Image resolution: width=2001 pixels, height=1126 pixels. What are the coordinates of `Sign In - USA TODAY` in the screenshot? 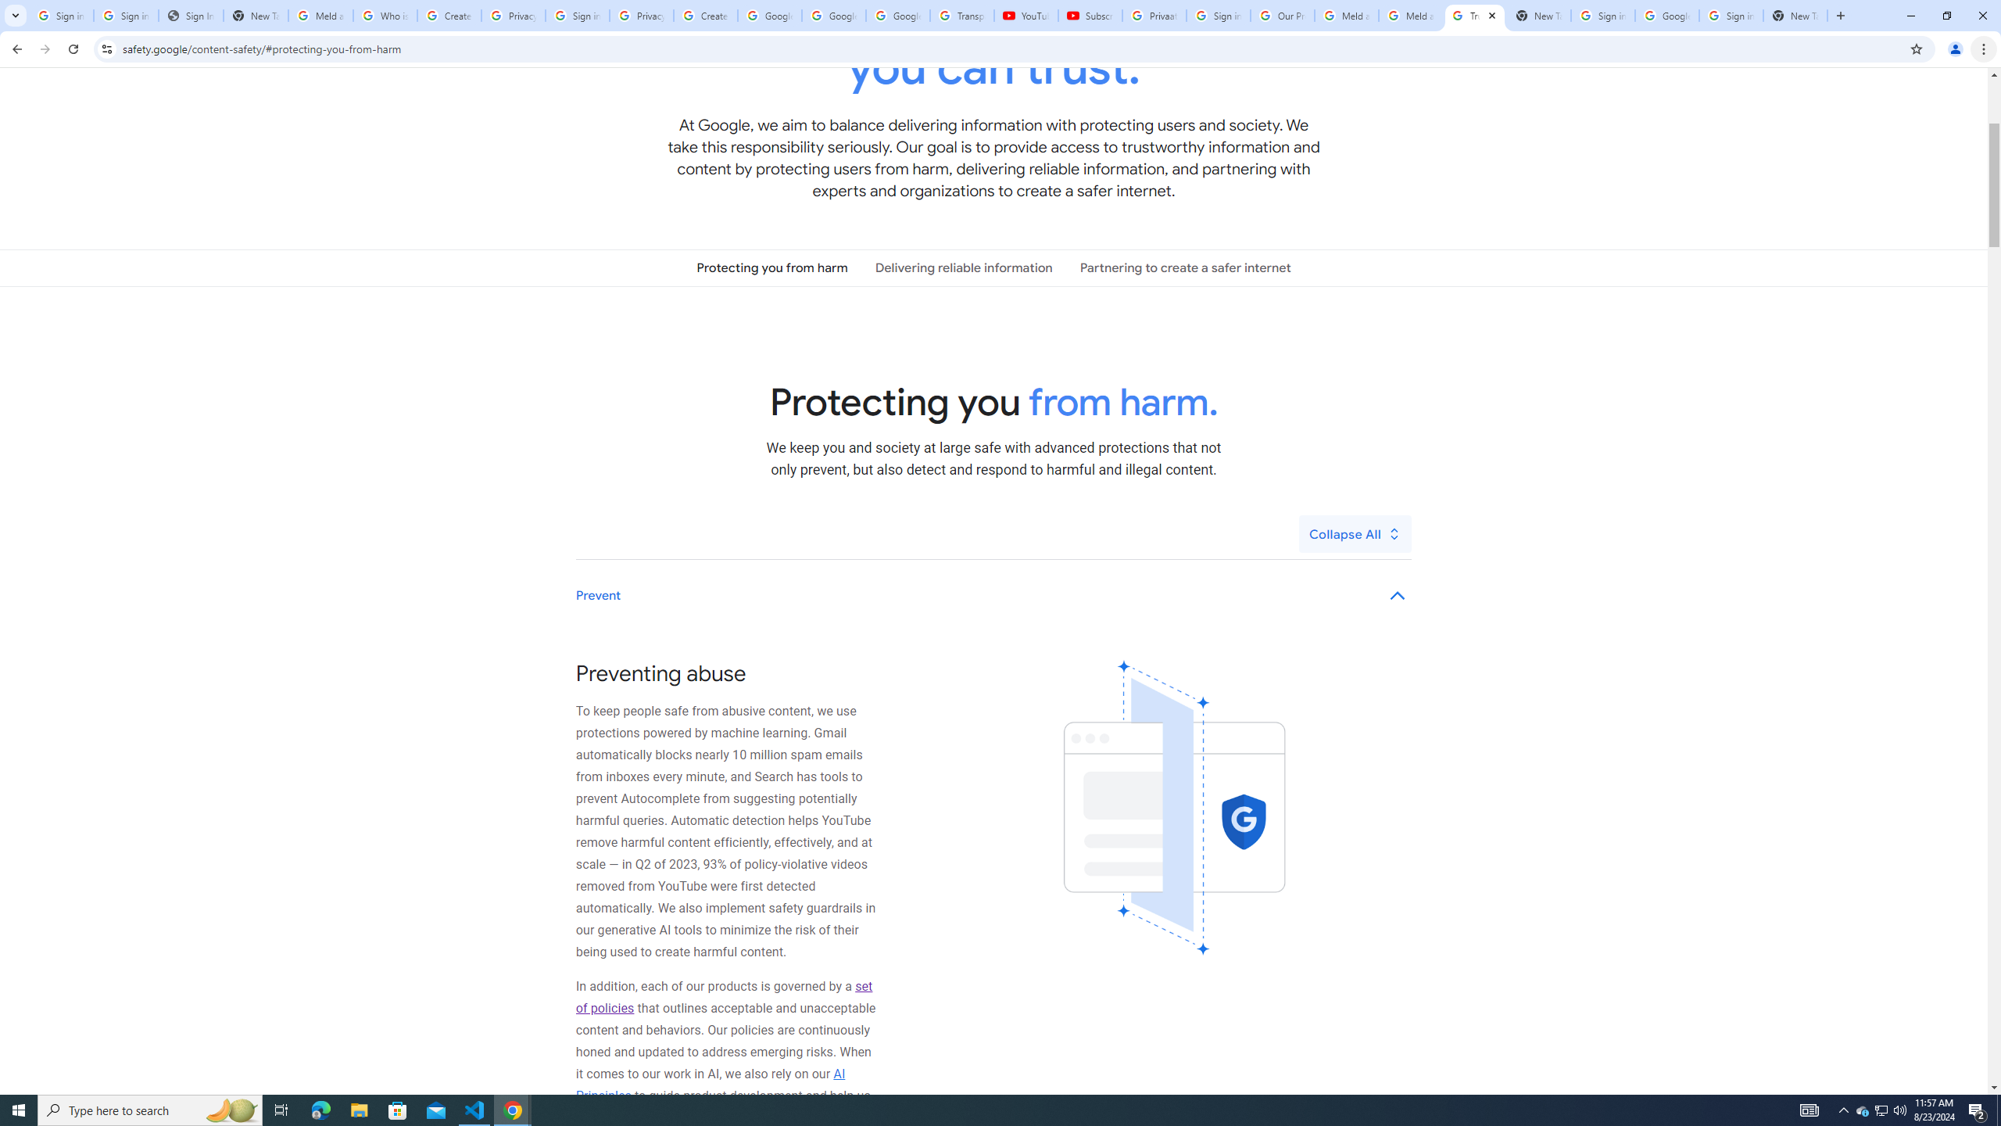 It's located at (191, 16).